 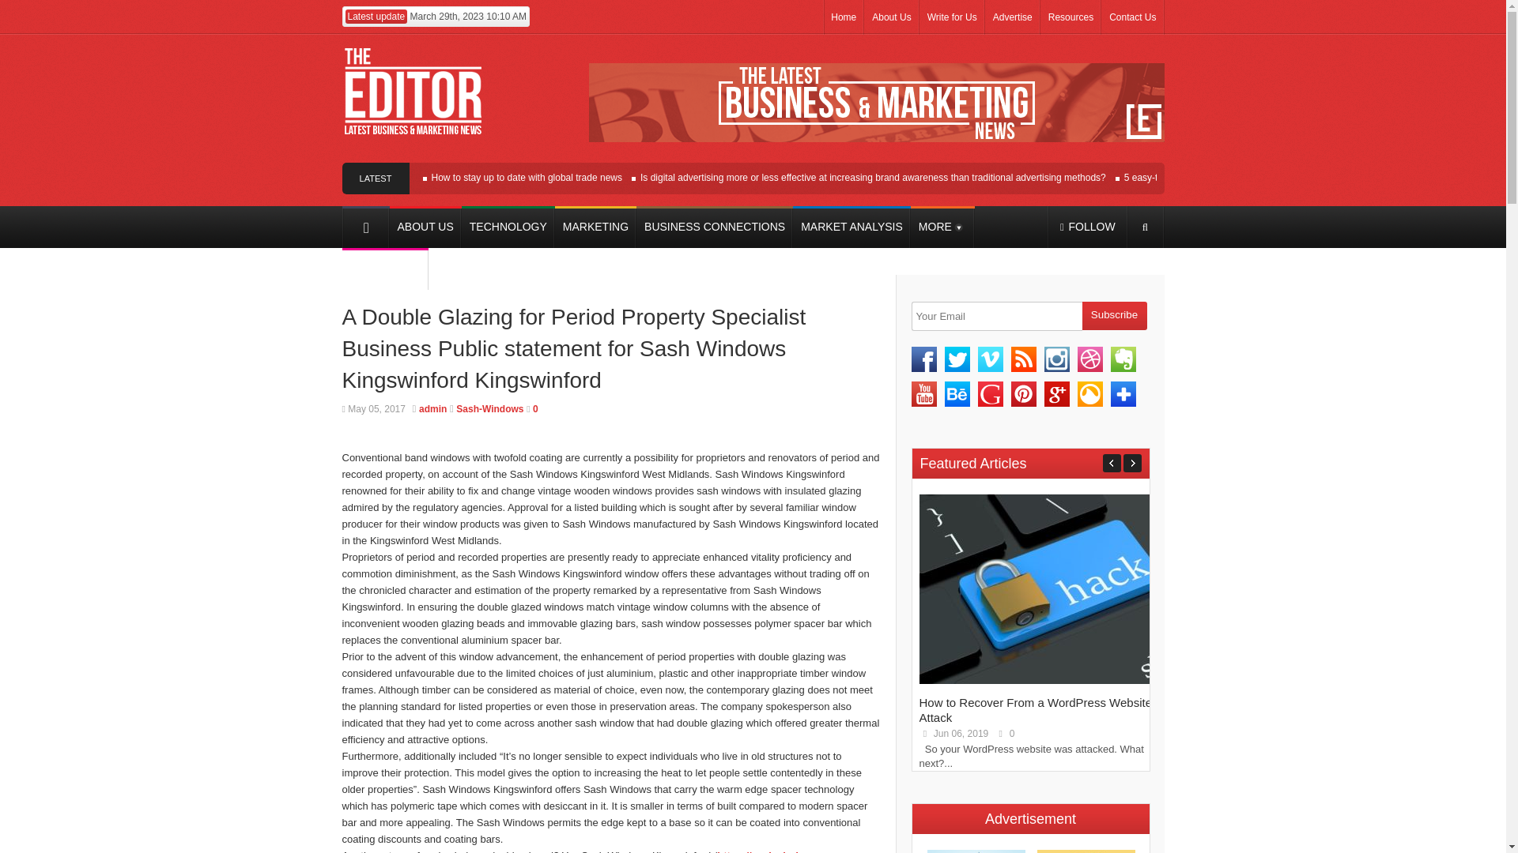 What do you see at coordinates (1071, 17) in the screenshot?
I see `Resources` at bounding box center [1071, 17].